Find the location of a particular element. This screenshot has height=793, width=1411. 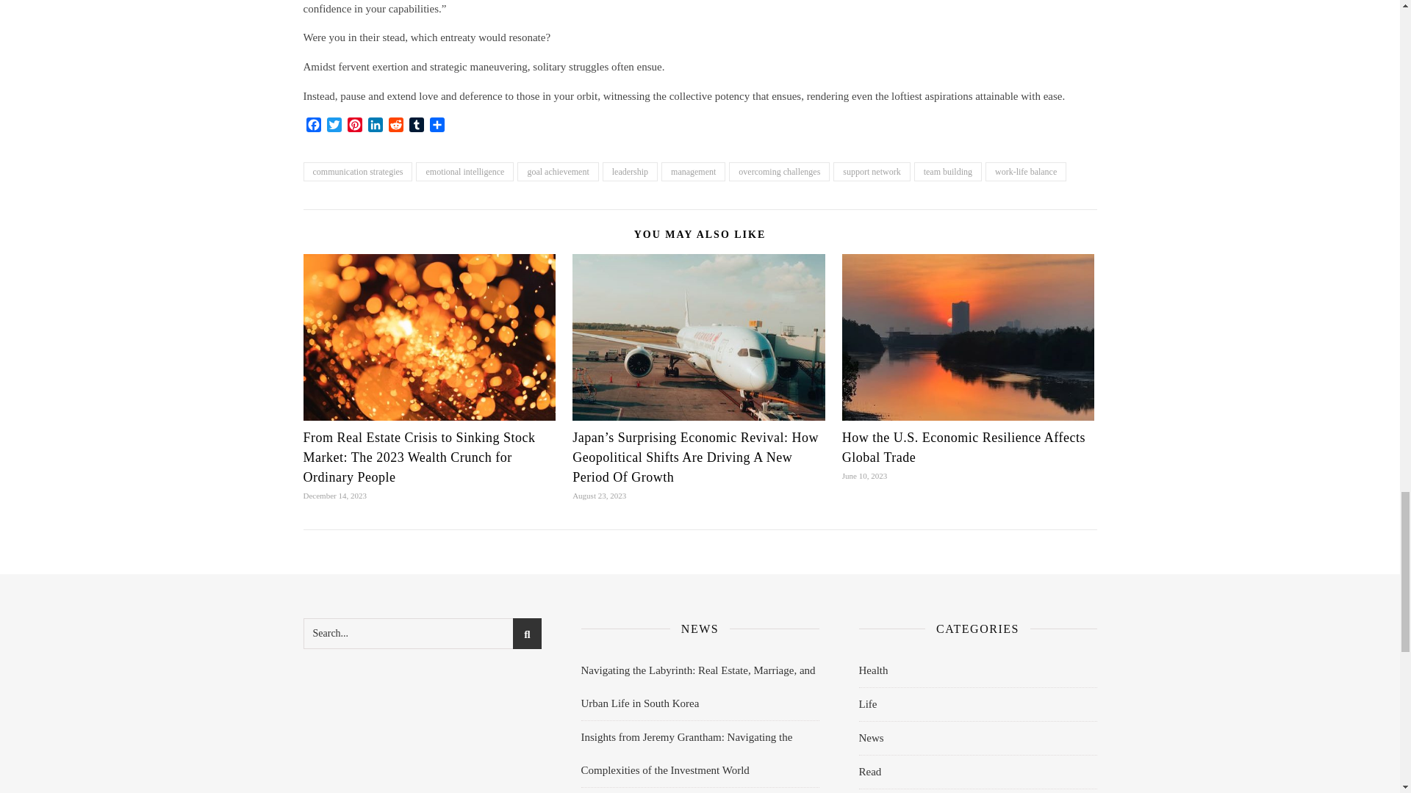

leadership is located at coordinates (629, 172).